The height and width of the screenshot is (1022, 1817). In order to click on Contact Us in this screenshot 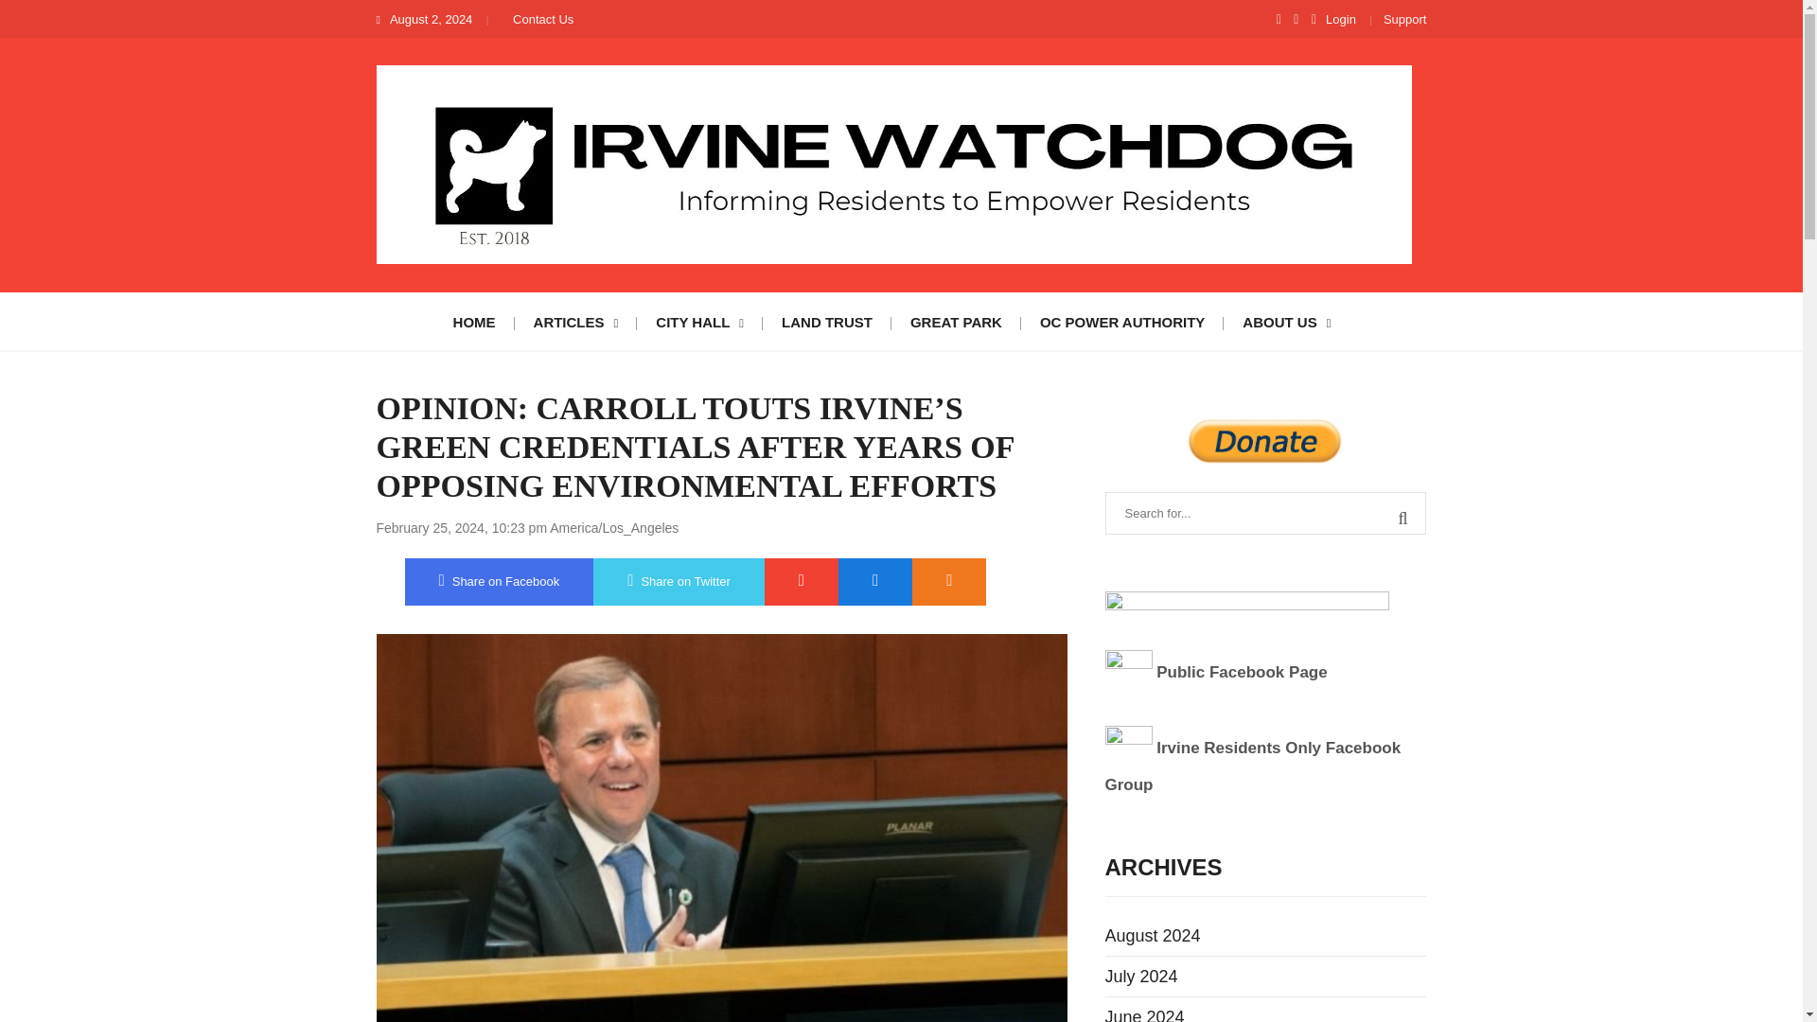, I will do `click(543, 19)`.